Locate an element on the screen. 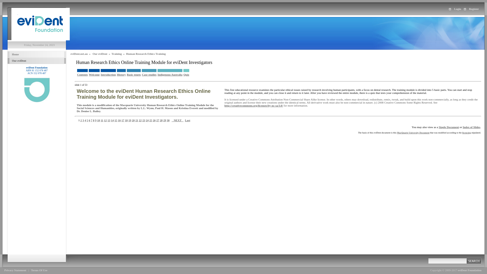  Introduction is located at coordinates (108, 75).